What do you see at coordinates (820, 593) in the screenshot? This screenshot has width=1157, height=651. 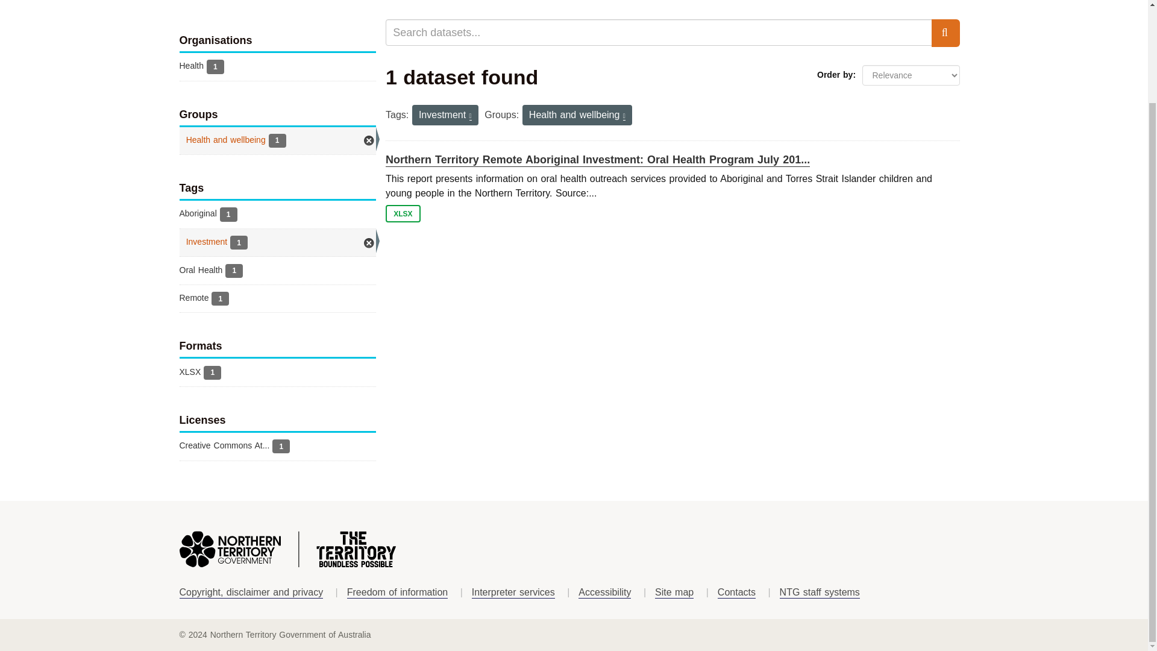 I see `NTG staff systems` at bounding box center [820, 593].